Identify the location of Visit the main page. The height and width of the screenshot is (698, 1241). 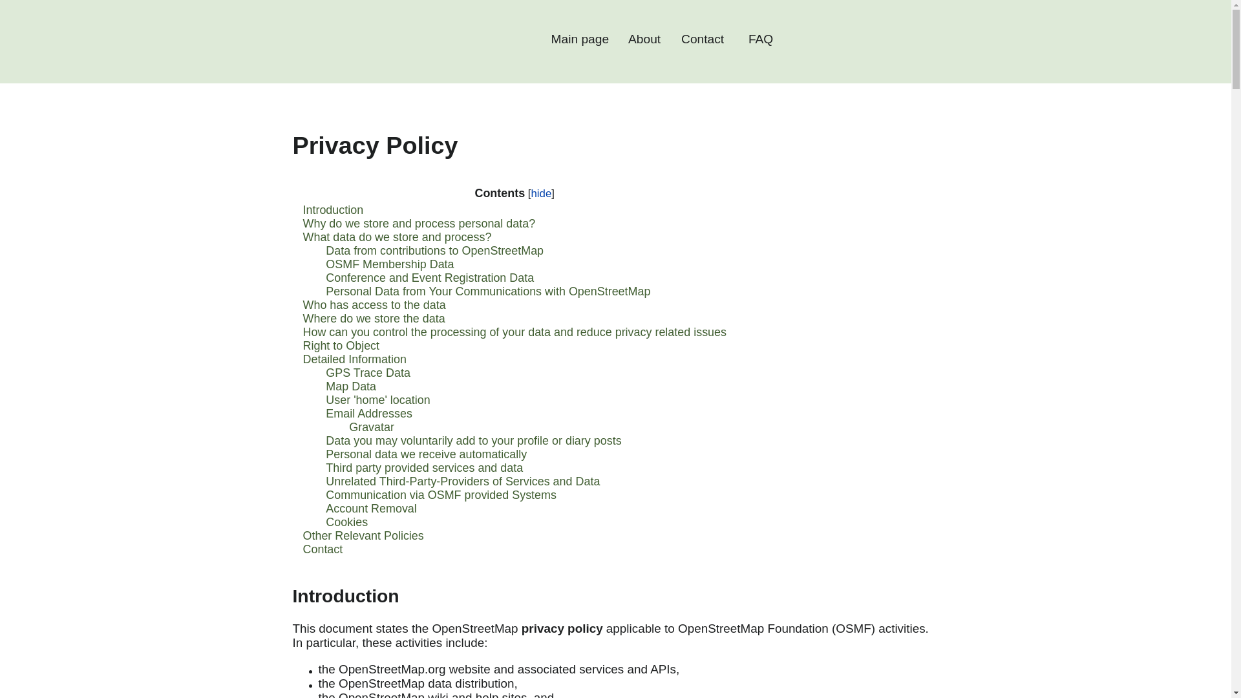
(390, 41).